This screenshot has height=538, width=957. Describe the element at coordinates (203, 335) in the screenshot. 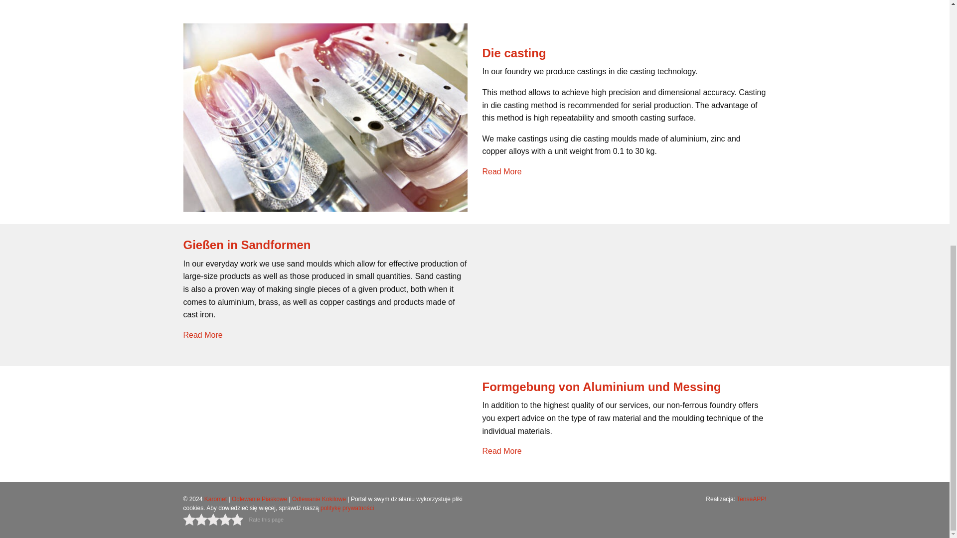

I see `Read More` at that location.